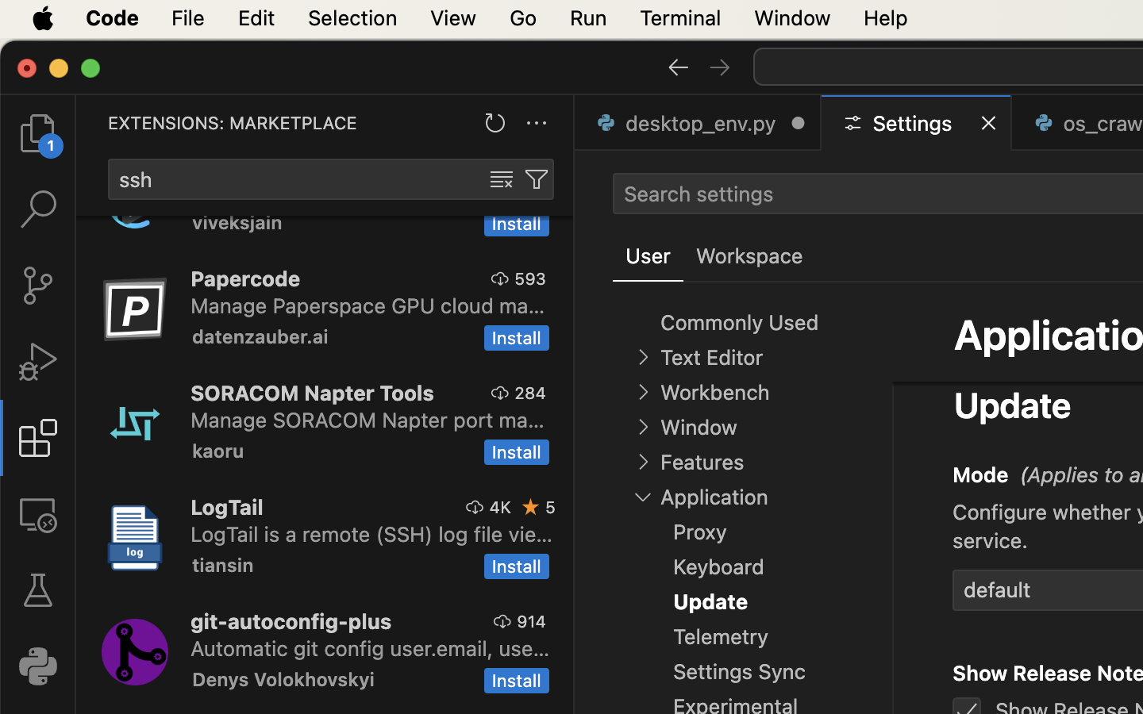  I want to click on SORACOM Napter Tools, so click(313, 393).